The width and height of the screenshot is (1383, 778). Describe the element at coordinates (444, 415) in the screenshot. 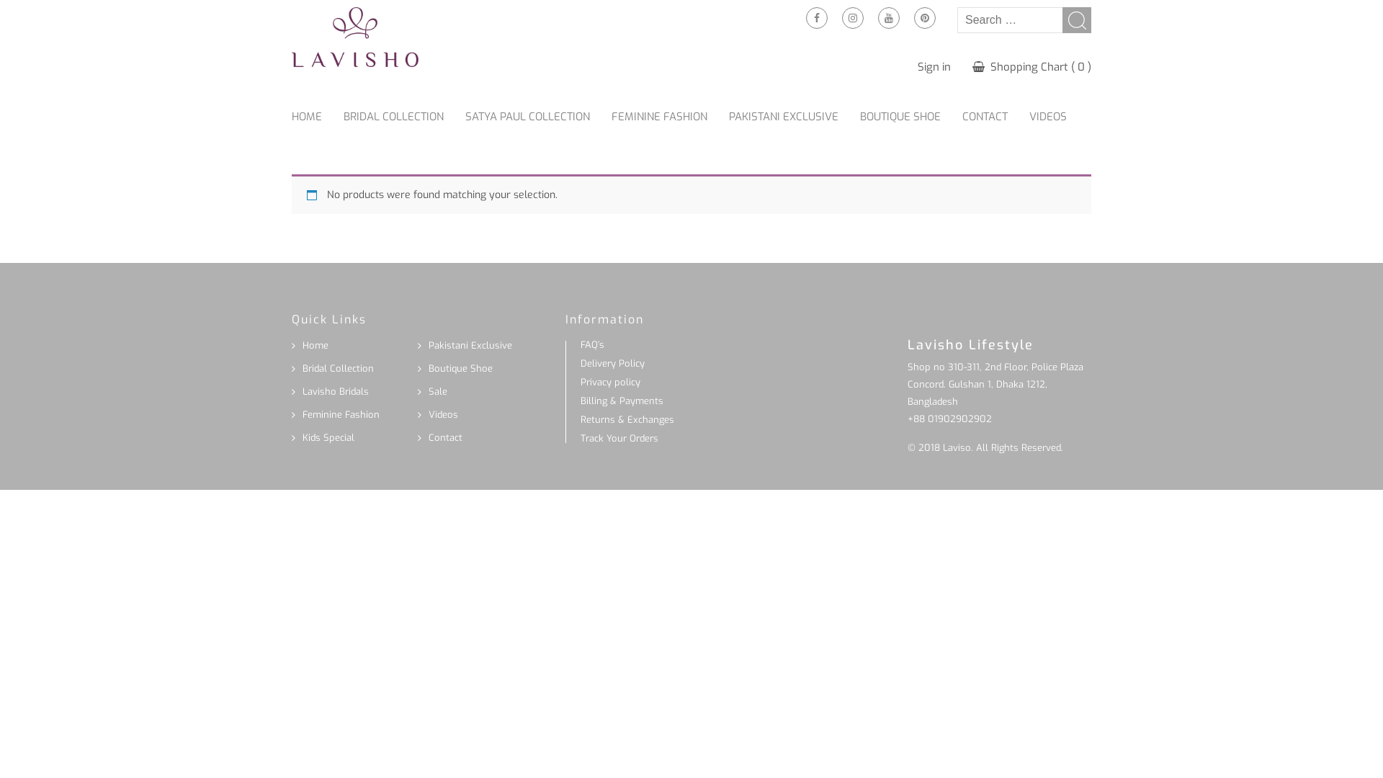

I see `Videos` at that location.